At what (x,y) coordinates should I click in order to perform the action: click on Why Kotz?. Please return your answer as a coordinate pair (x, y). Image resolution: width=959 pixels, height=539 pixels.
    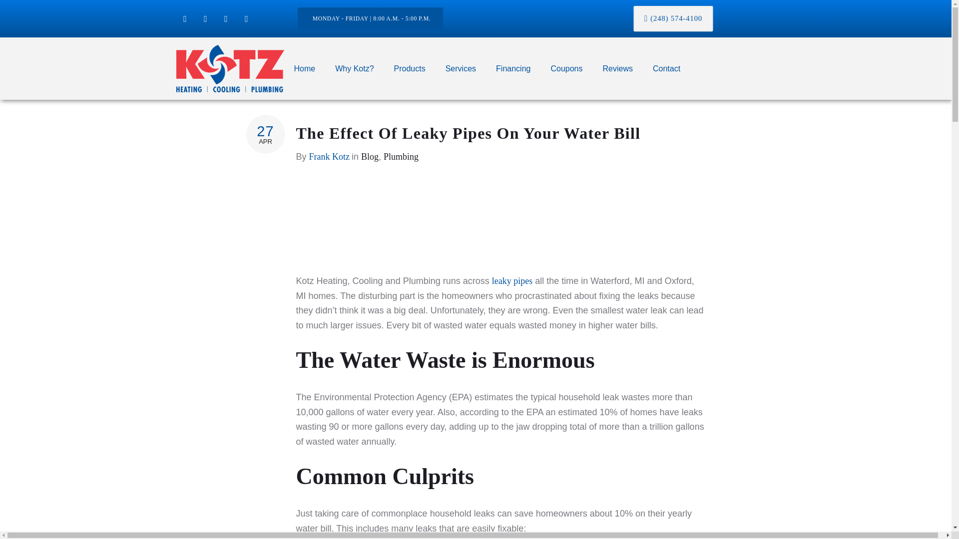
    Looking at the image, I should click on (354, 68).